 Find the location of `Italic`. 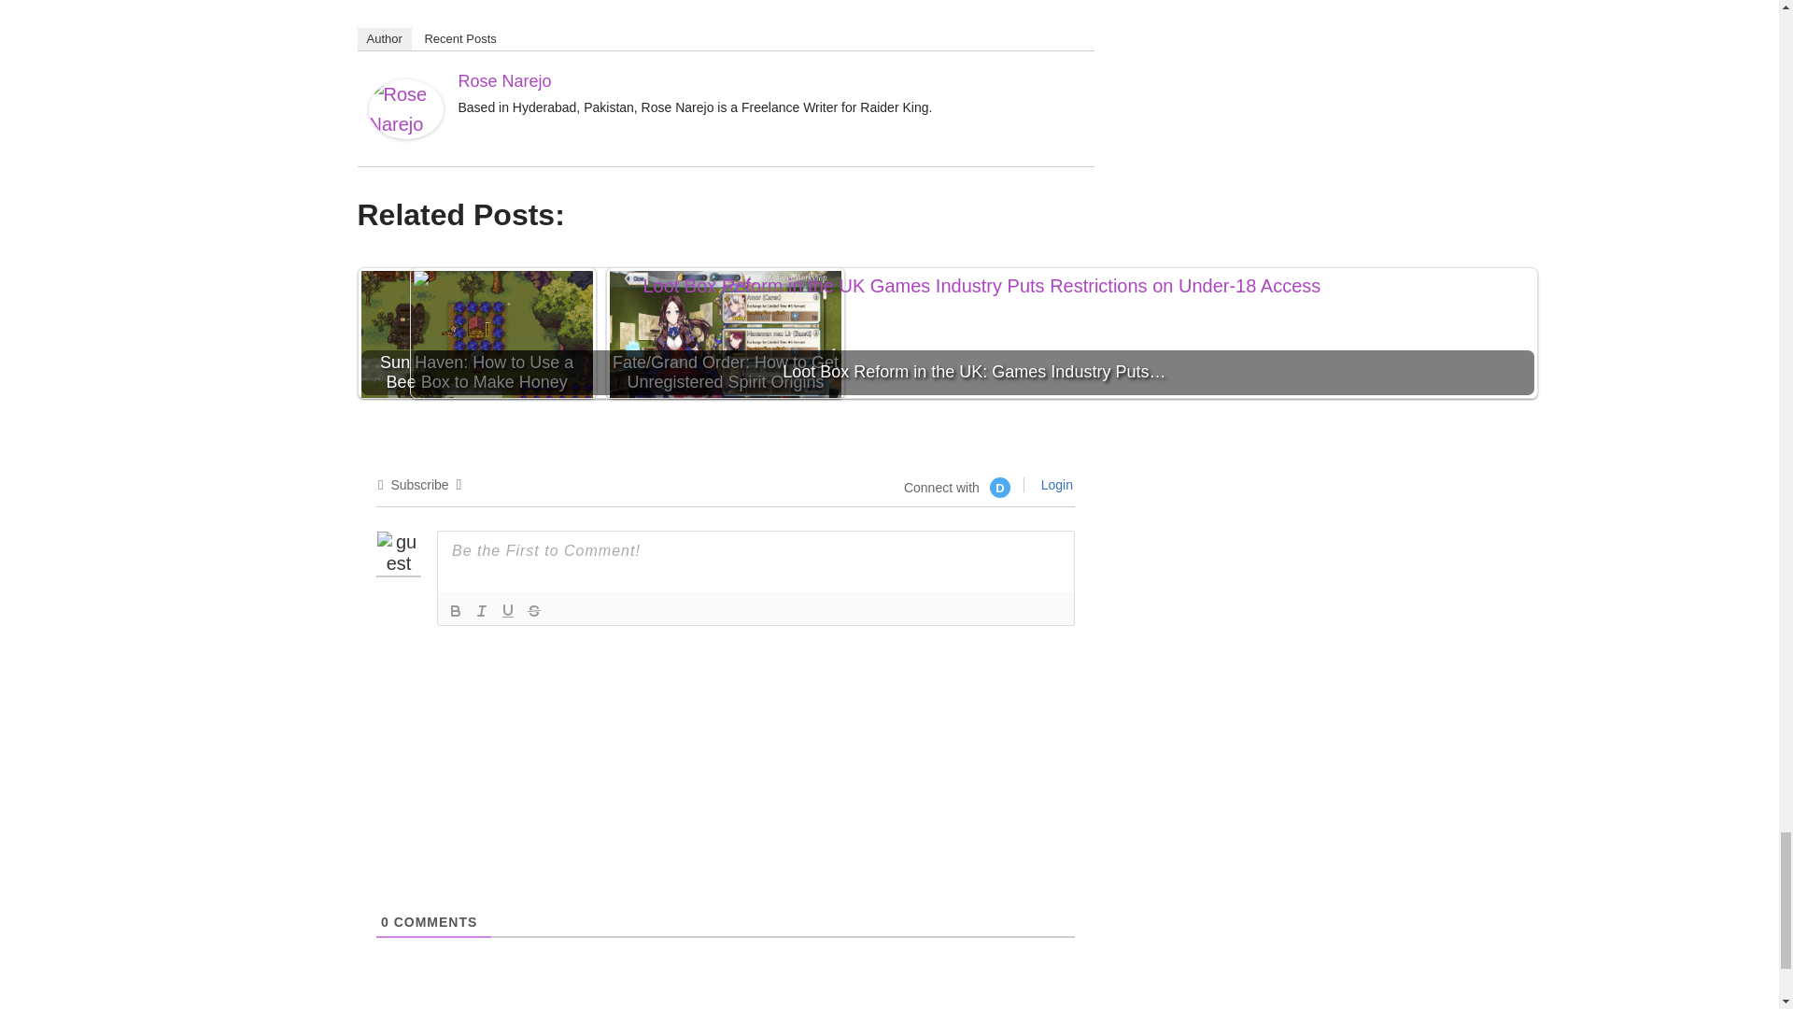

Italic is located at coordinates (481, 611).